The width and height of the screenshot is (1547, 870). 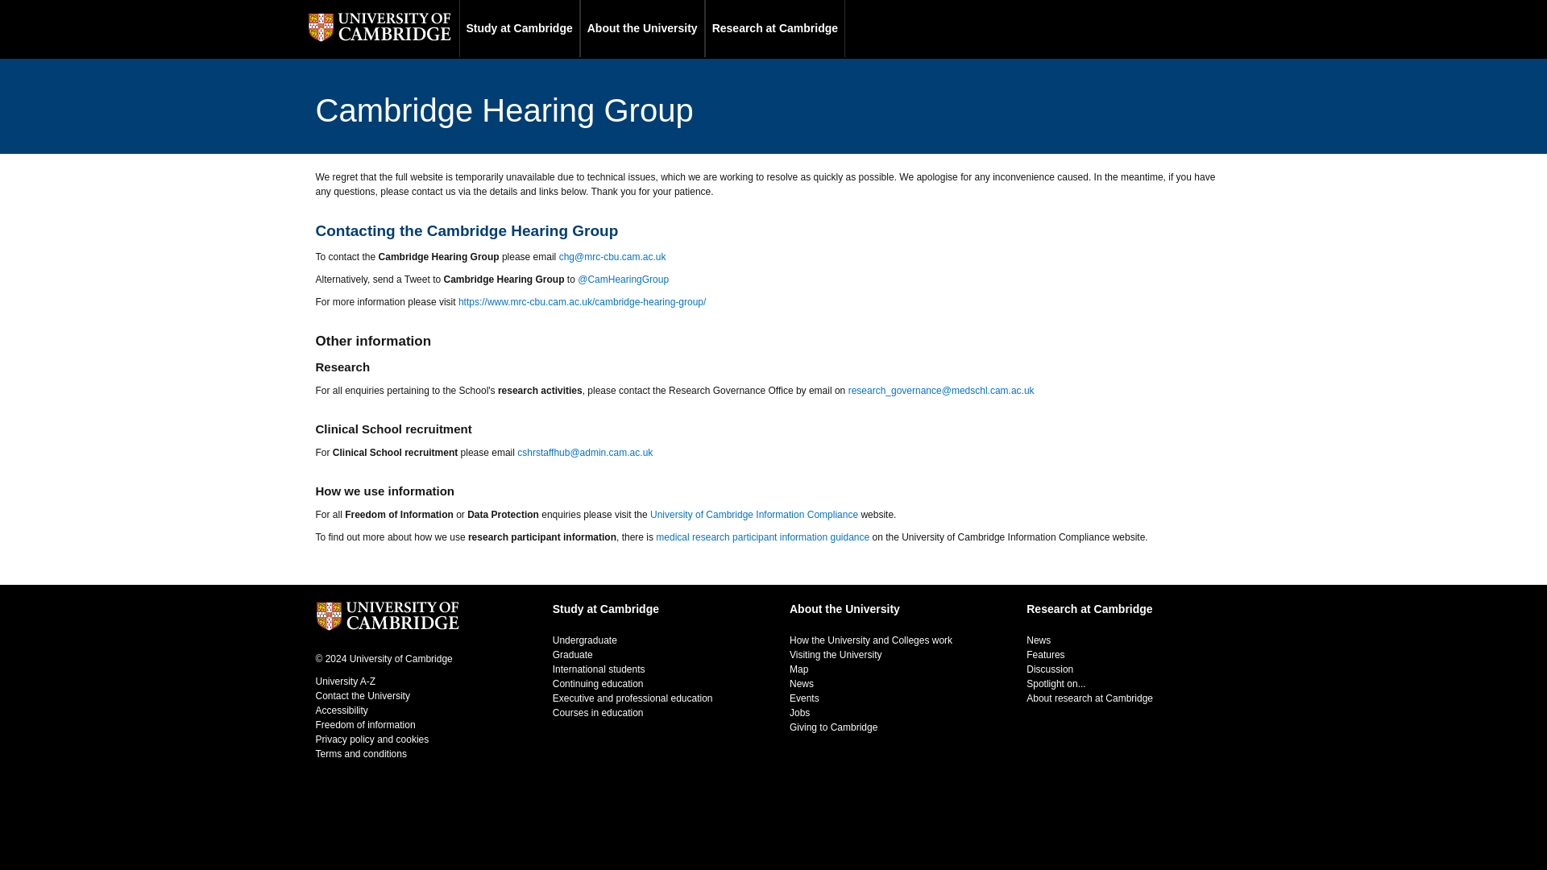 What do you see at coordinates (598, 713) in the screenshot?
I see `Courses in education` at bounding box center [598, 713].